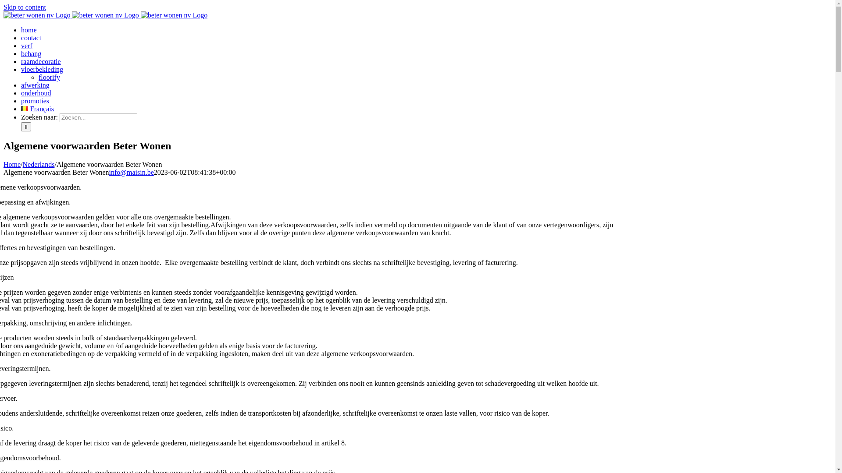  I want to click on promoties, so click(35, 101).